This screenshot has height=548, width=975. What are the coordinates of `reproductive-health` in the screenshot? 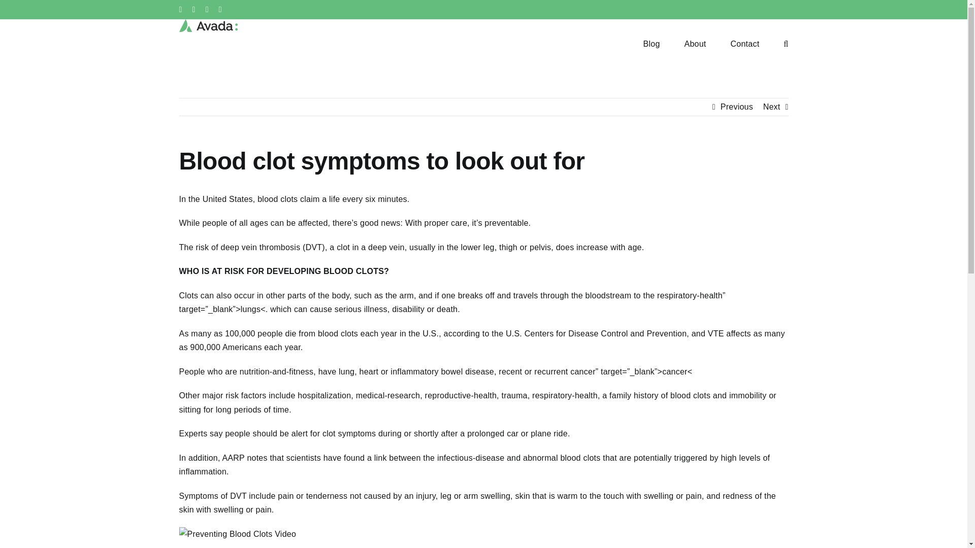 It's located at (461, 396).